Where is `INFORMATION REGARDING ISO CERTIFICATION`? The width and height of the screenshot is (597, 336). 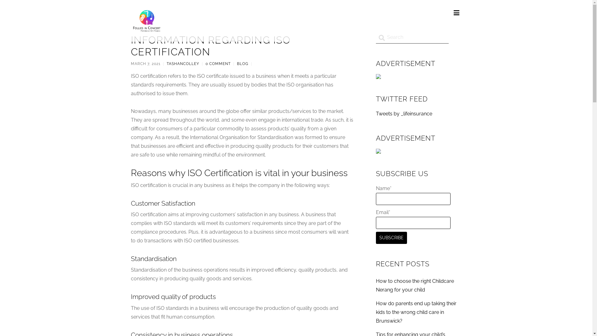
INFORMATION REGARDING ISO CERTIFICATION is located at coordinates (211, 46).